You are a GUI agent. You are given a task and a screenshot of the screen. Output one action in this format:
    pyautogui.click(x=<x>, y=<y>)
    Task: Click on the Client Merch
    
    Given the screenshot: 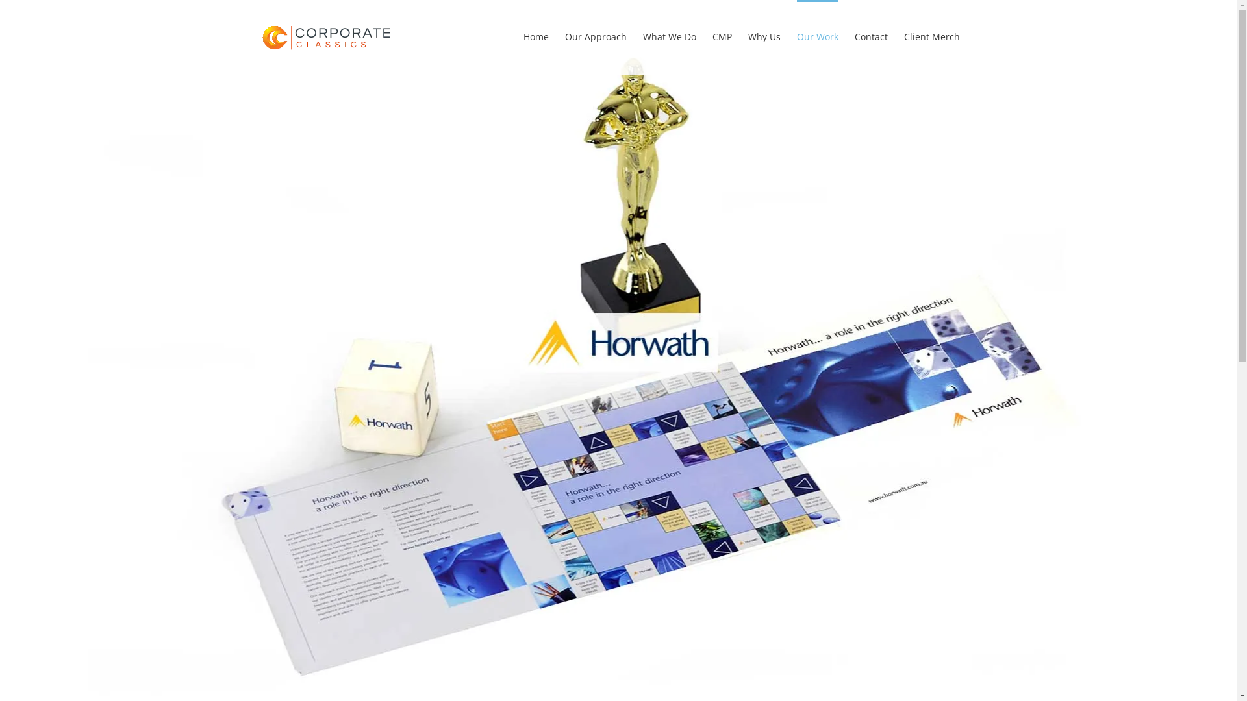 What is the action you would take?
    pyautogui.click(x=932, y=36)
    